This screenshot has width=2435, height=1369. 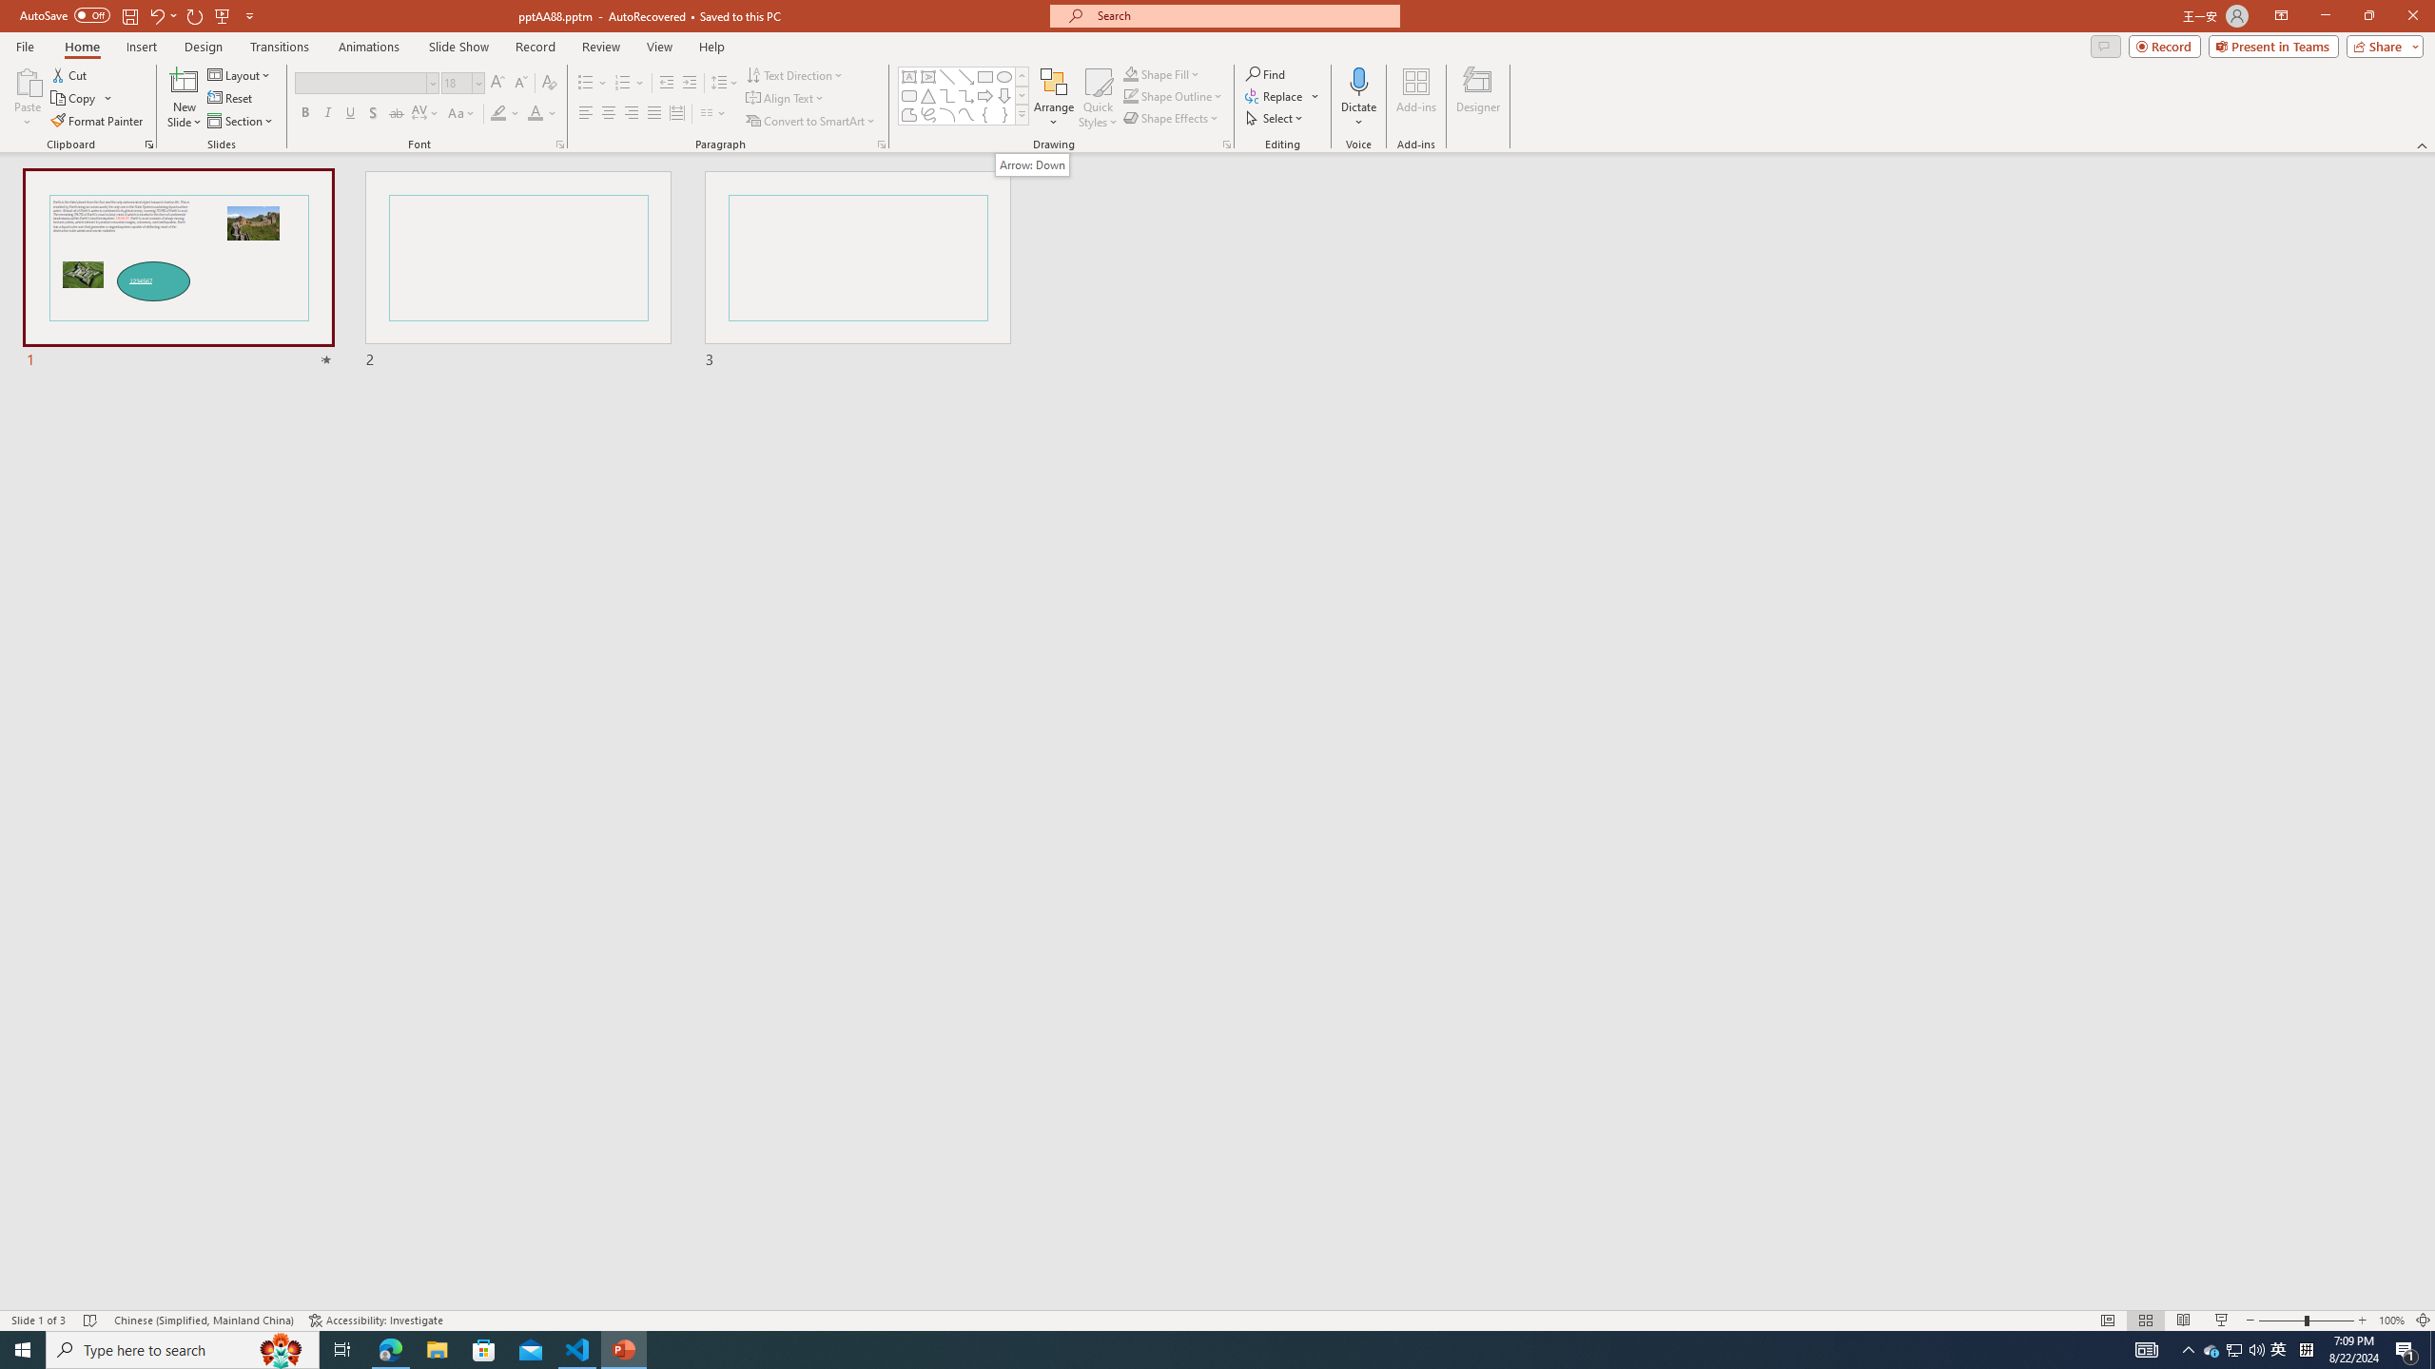 I want to click on Arrow: Down, so click(x=1032, y=164).